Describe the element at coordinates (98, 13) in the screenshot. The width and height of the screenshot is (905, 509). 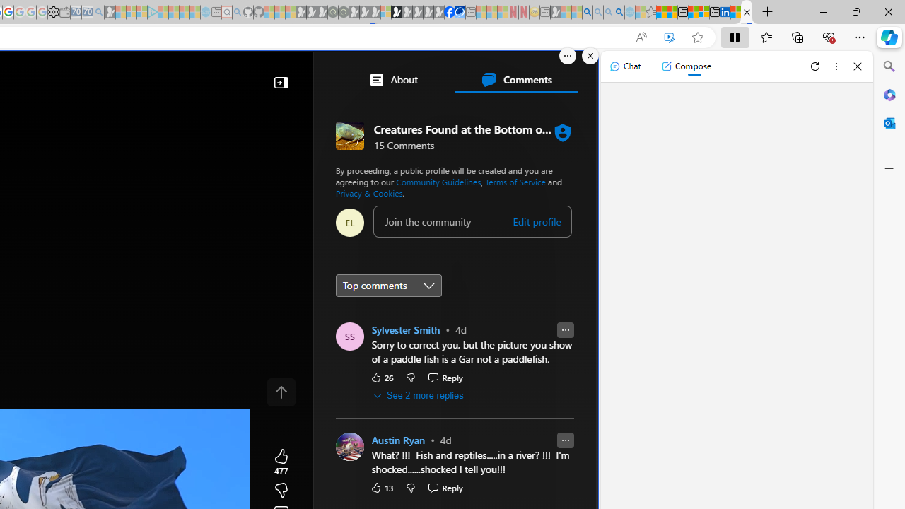
I see `Bing Real Estate - Home sales and rental listings - Sleeping` at that location.